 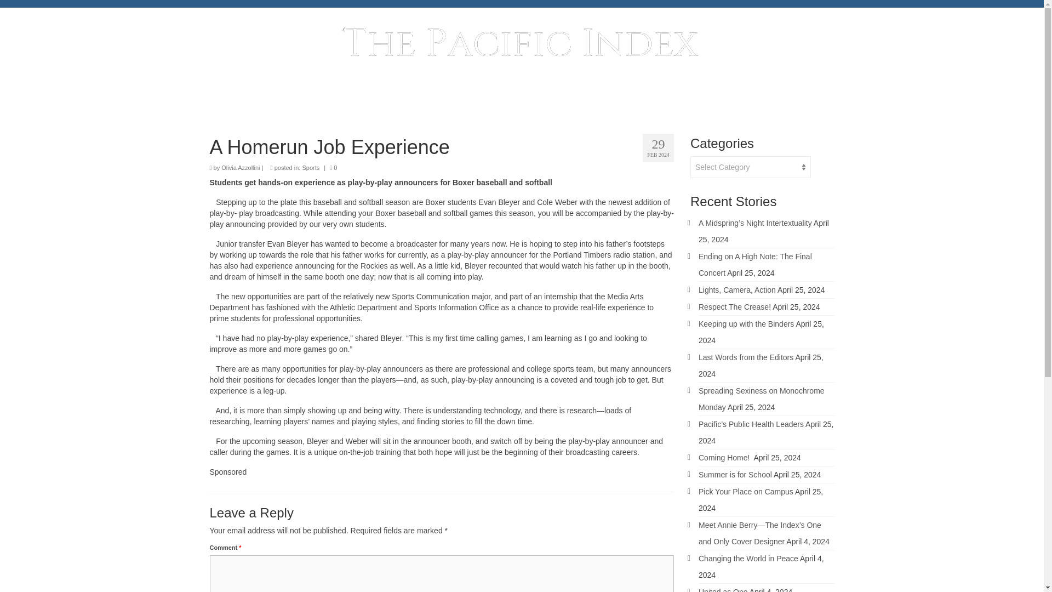 What do you see at coordinates (755, 265) in the screenshot?
I see `Ending on A High Note: The Final Concert` at bounding box center [755, 265].